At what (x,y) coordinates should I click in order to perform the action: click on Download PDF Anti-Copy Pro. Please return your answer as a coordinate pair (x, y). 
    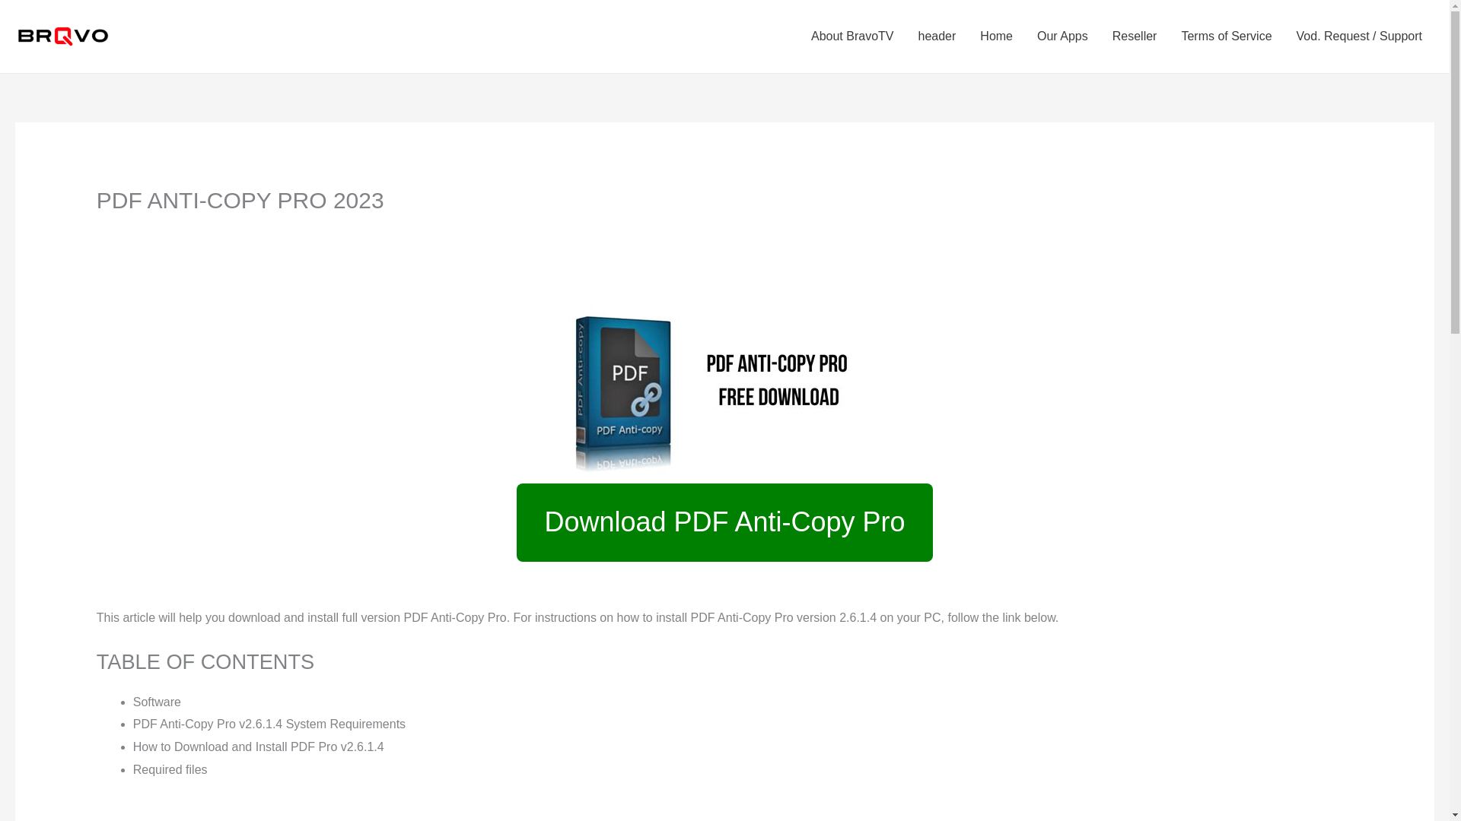
    Looking at the image, I should click on (724, 531).